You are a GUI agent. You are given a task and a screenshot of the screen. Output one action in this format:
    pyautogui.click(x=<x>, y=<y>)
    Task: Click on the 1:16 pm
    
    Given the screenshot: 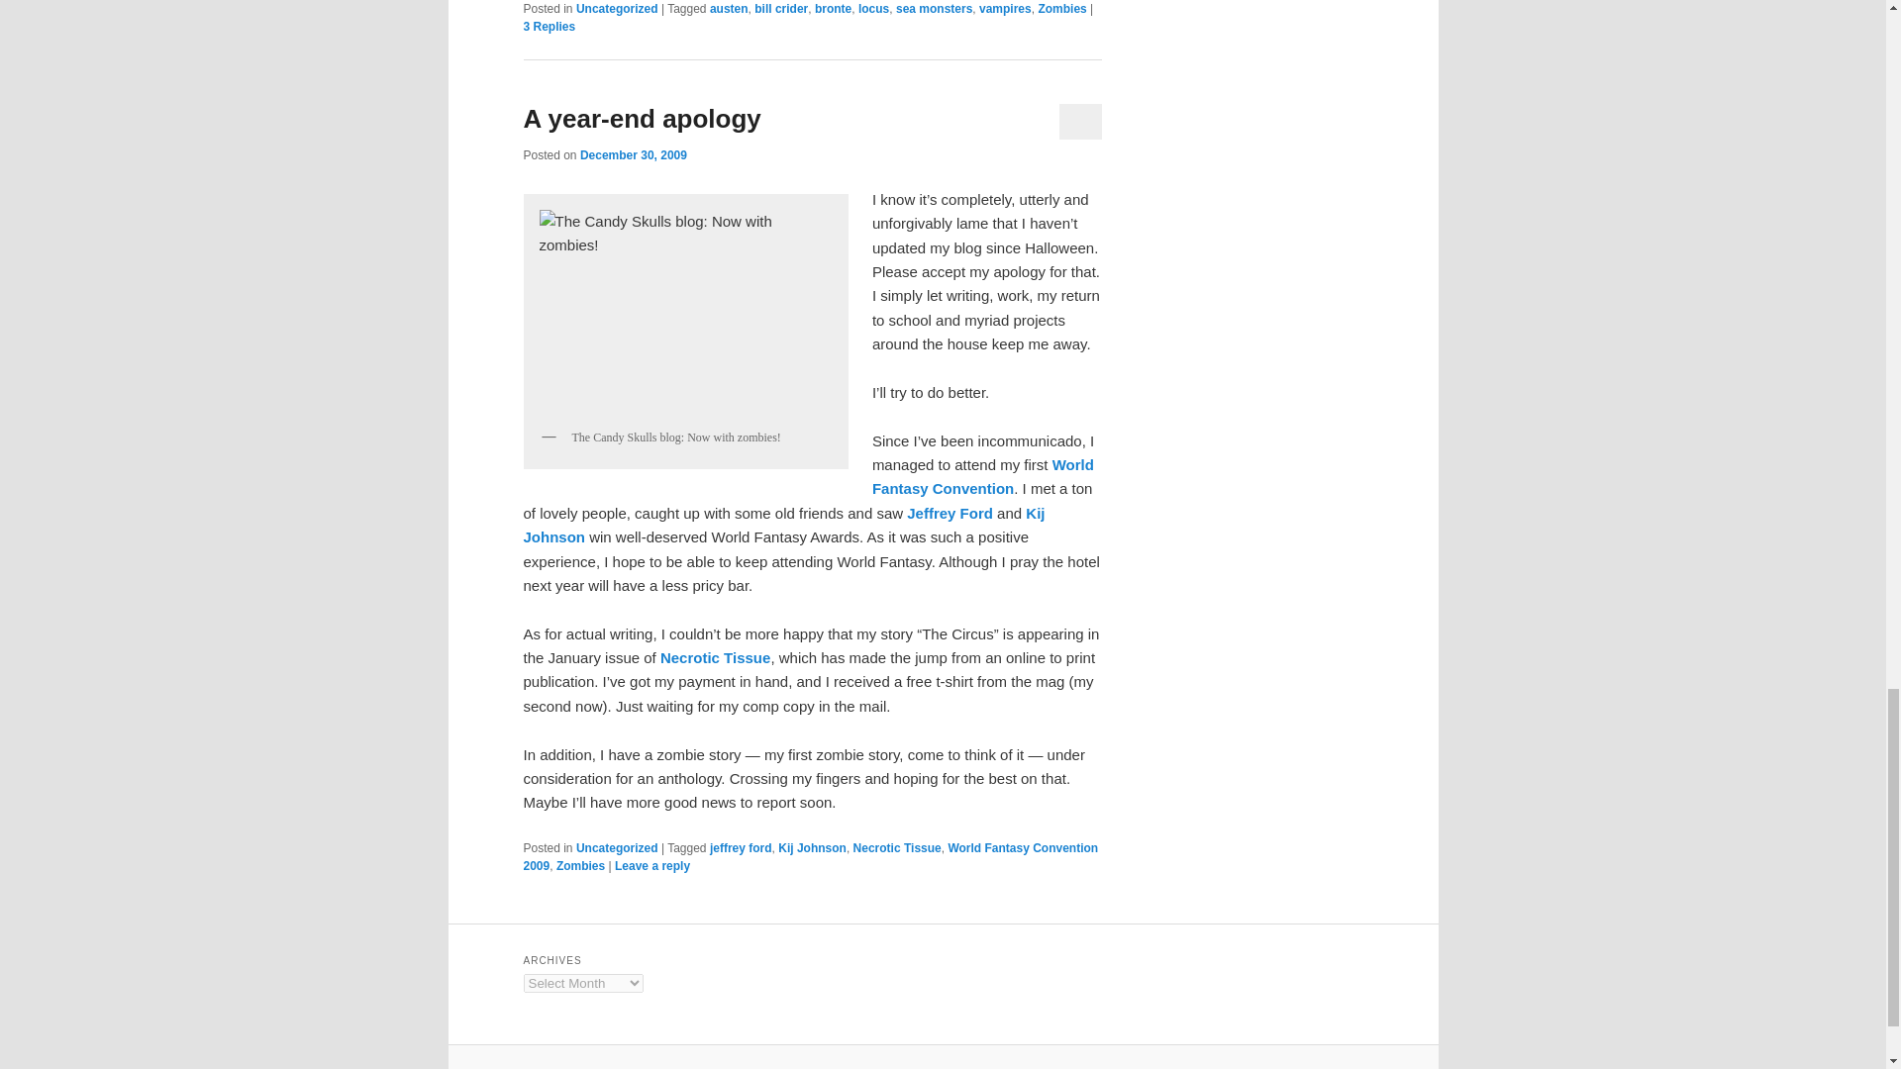 What is the action you would take?
    pyautogui.click(x=633, y=155)
    